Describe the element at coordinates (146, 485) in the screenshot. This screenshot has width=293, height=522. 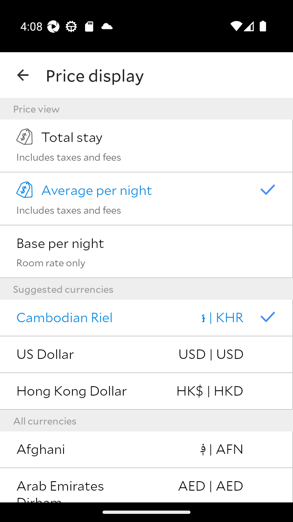
I see `Arab Emirates Dirham AED | AED` at that location.